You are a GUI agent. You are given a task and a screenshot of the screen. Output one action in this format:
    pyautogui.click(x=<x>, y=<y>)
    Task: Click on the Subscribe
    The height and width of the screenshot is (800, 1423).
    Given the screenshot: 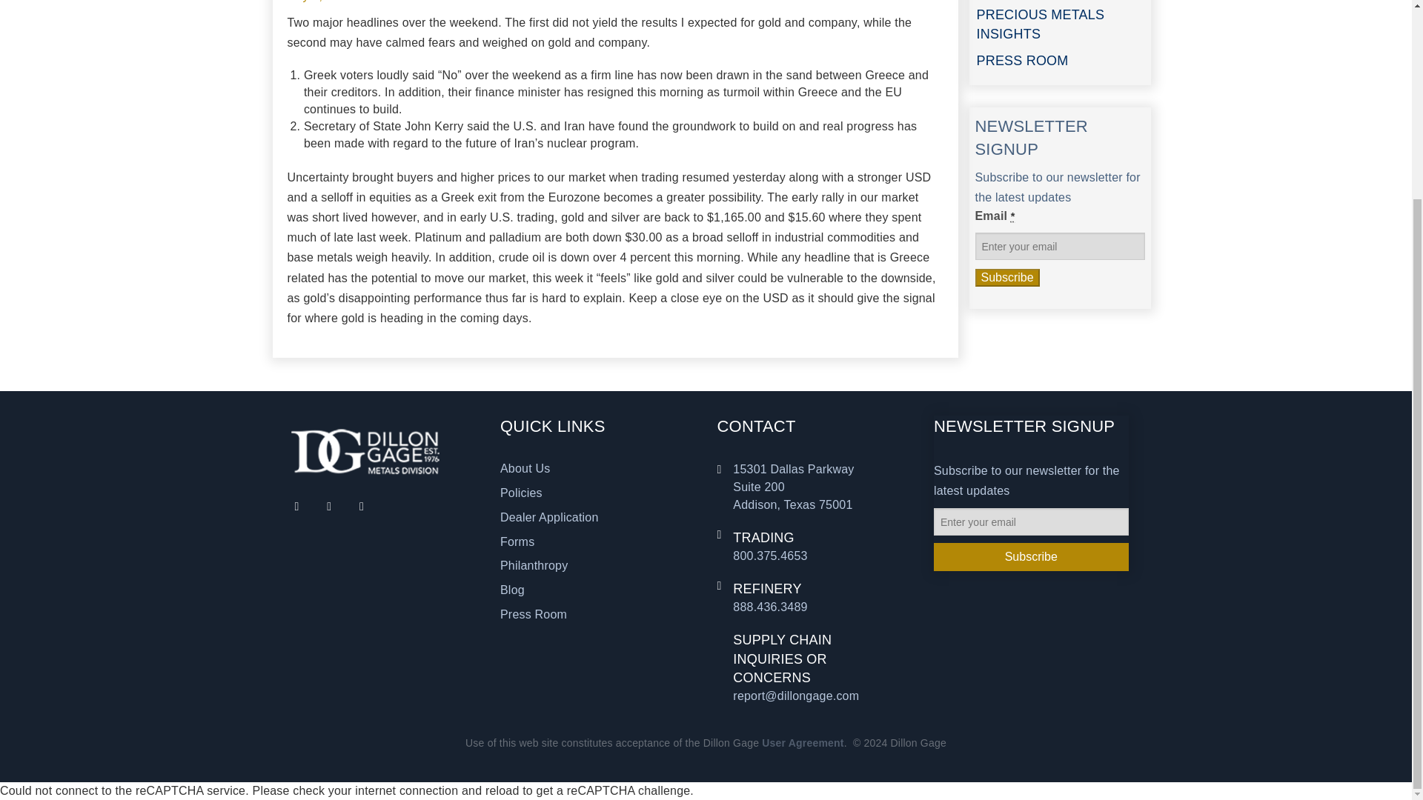 What is the action you would take?
    pyautogui.click(x=1007, y=277)
    